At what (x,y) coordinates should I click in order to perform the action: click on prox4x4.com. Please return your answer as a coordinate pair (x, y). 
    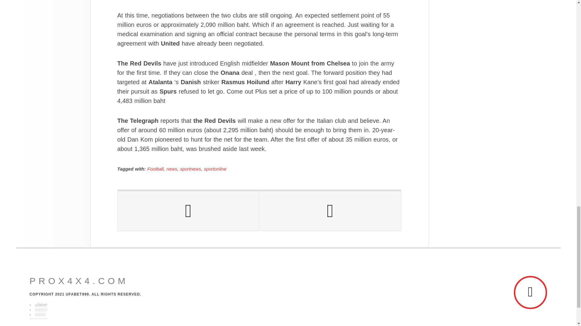
    Looking at the image, I should click on (79, 281).